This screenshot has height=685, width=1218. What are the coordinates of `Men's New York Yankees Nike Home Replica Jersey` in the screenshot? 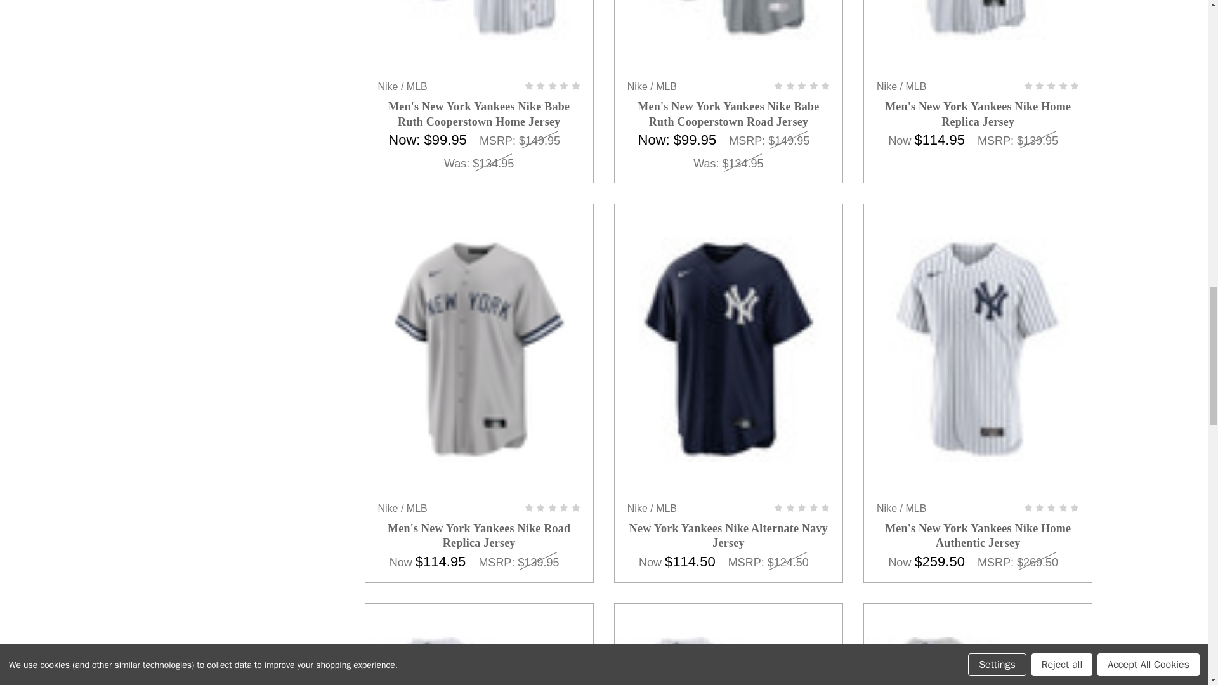 It's located at (978, 19).